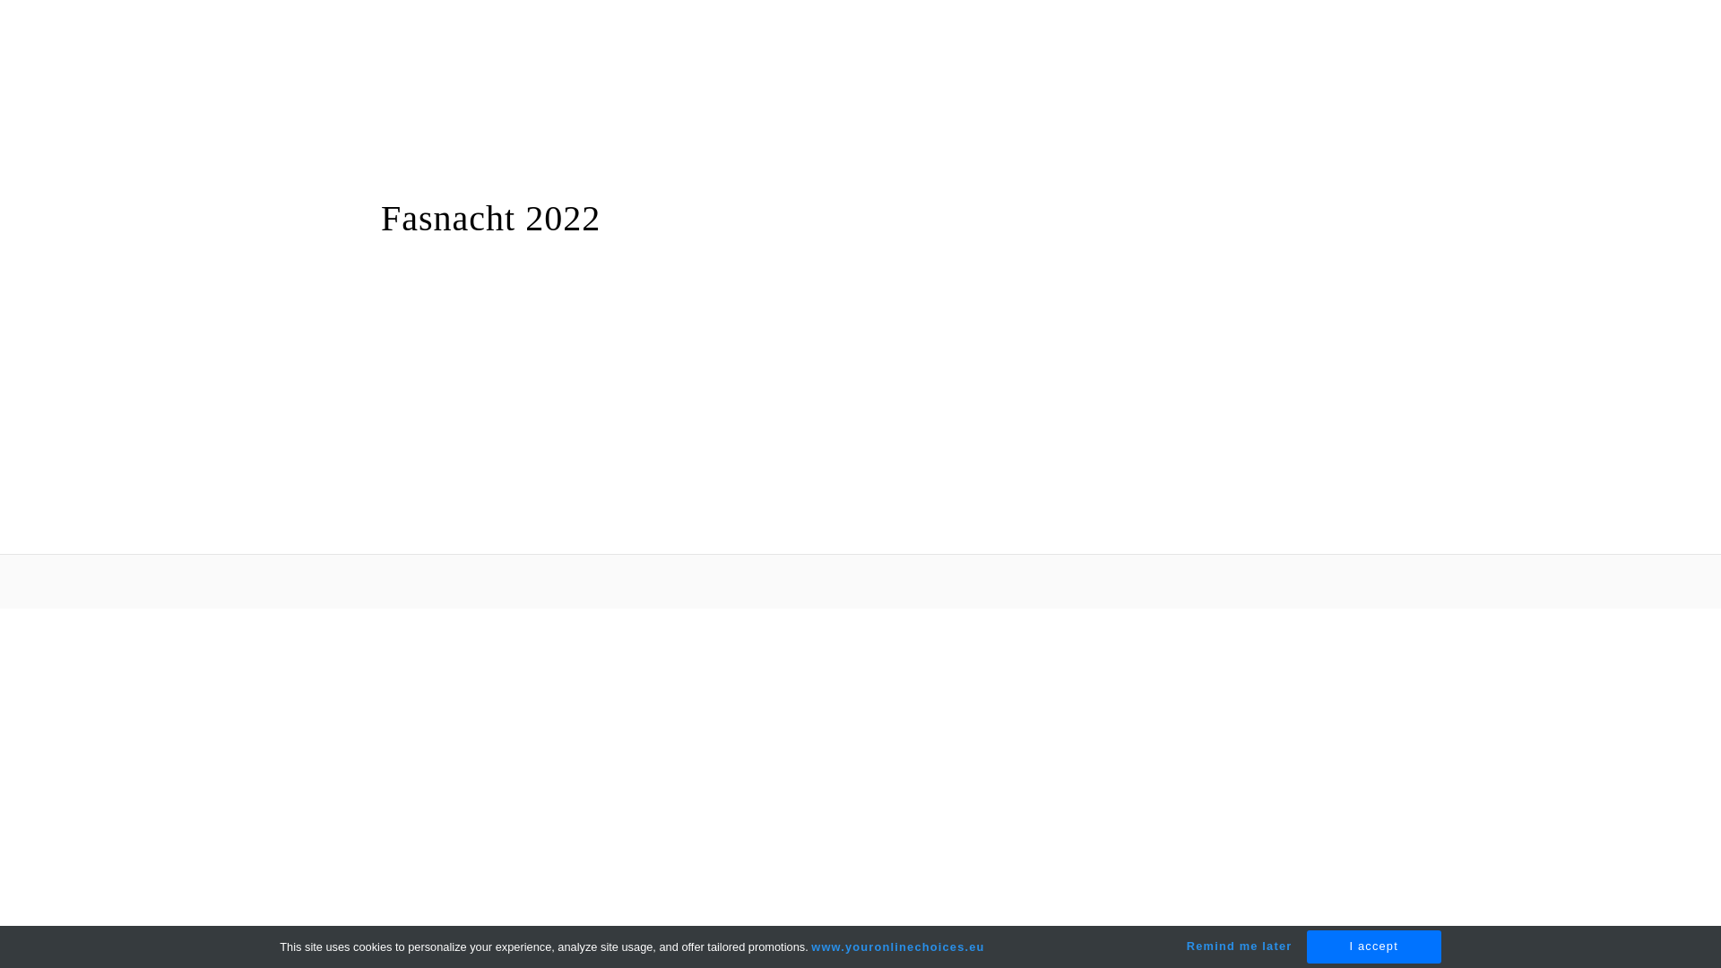 The image size is (1721, 968). What do you see at coordinates (898, 946) in the screenshot?
I see `www.youronlinechoices.eu` at bounding box center [898, 946].